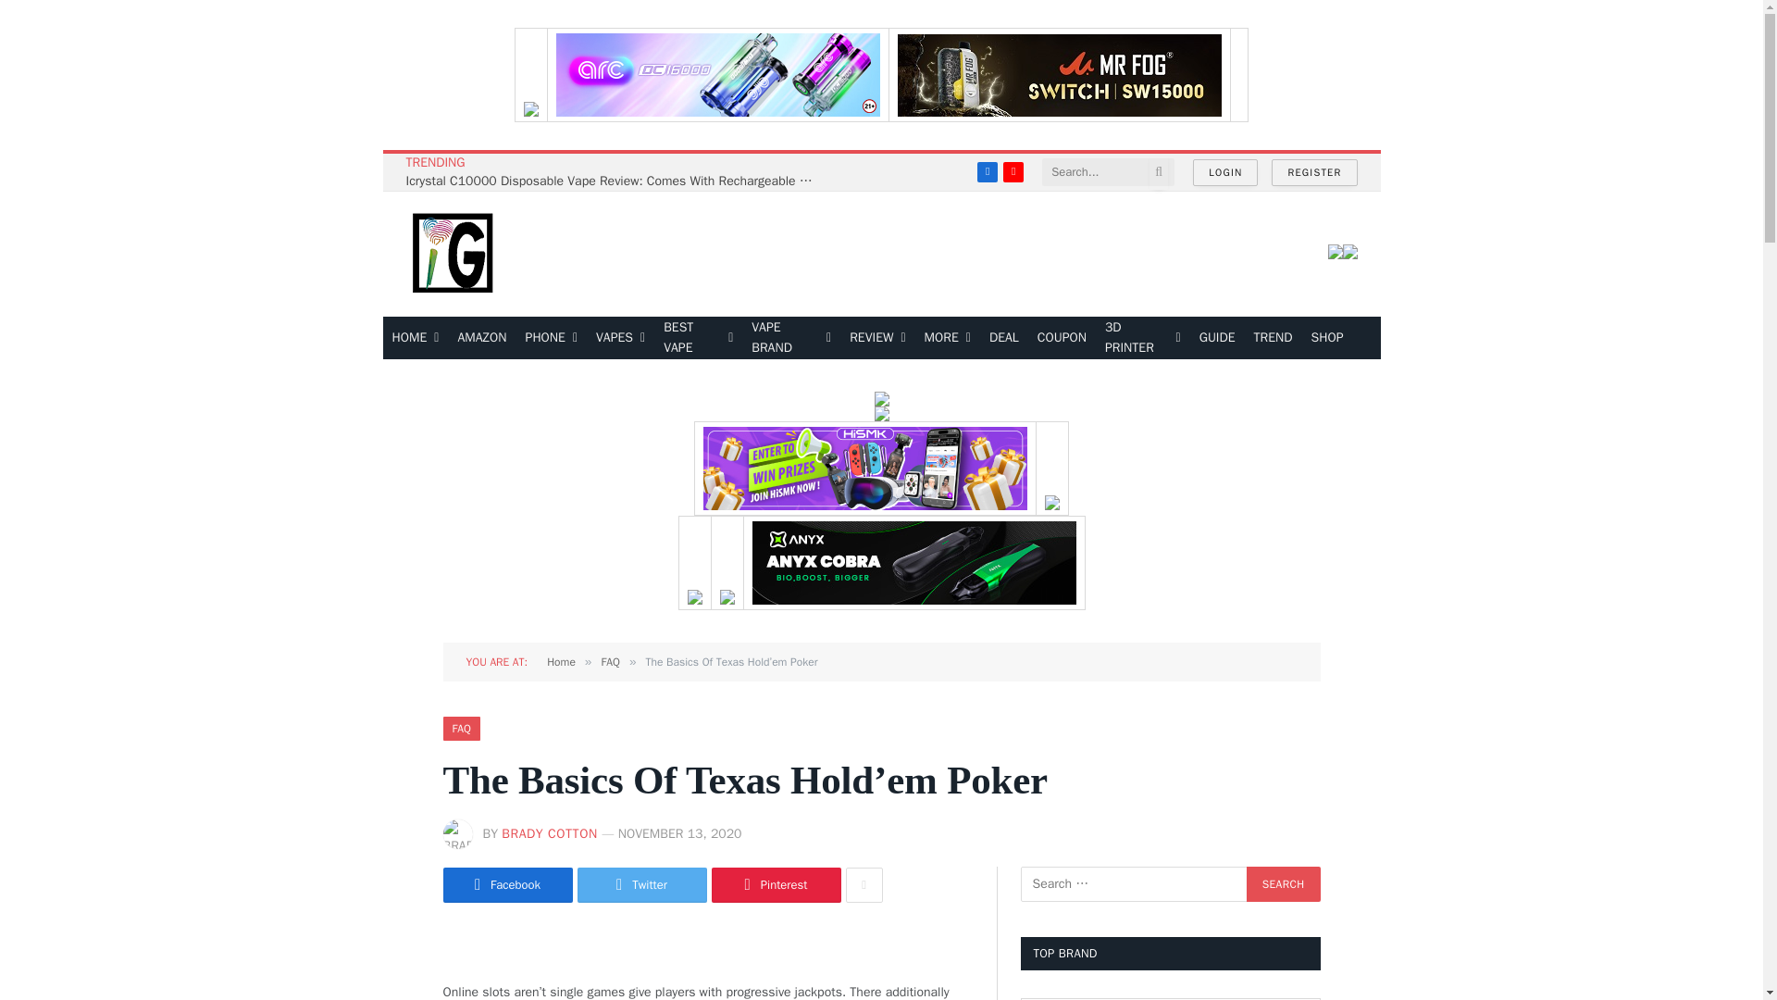 The width and height of the screenshot is (1777, 1000). Describe the element at coordinates (481, 337) in the screenshot. I see `AMAZON` at that location.